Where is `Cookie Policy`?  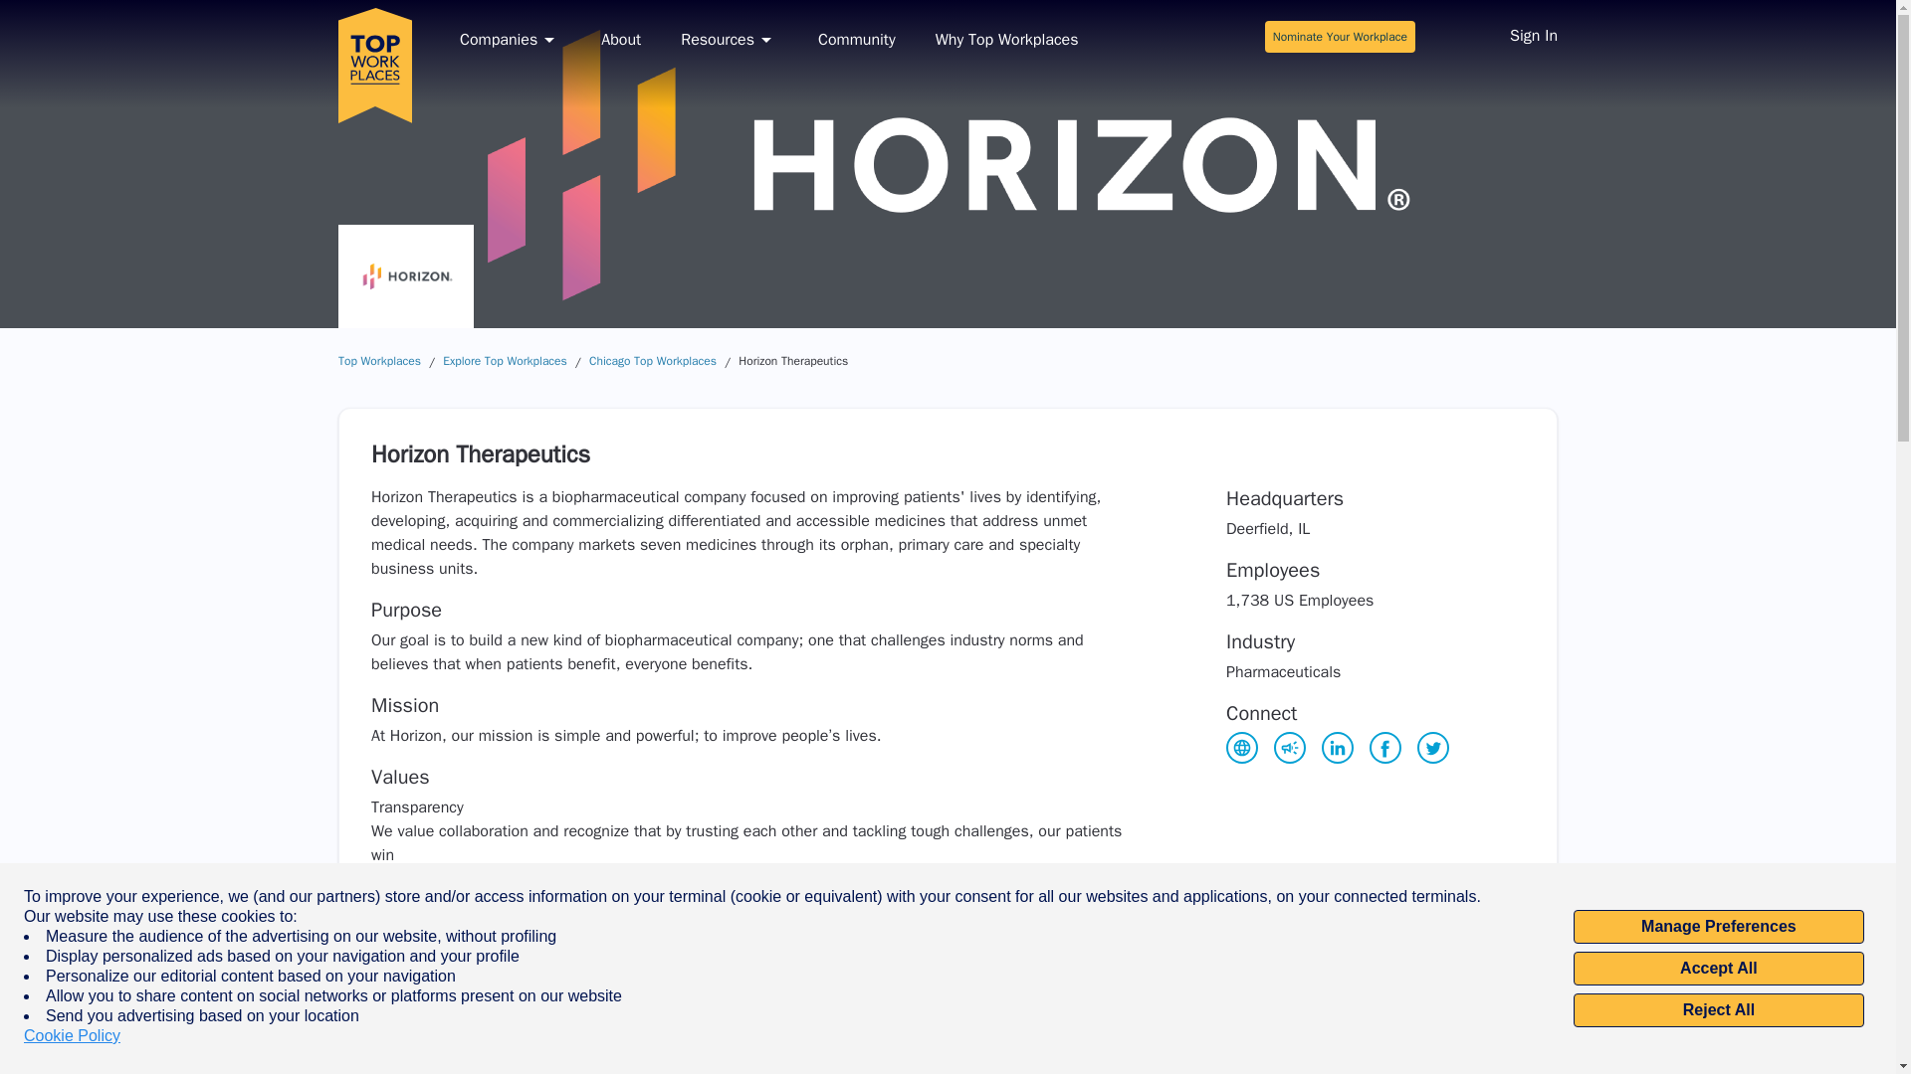 Cookie Policy is located at coordinates (72, 1036).